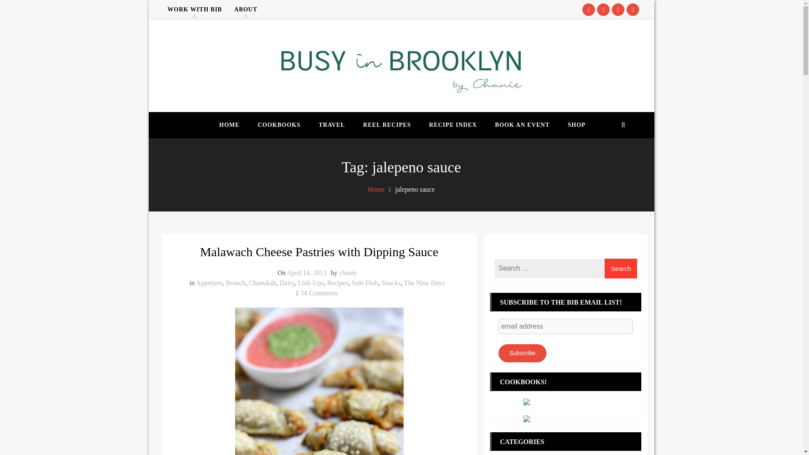 The height and width of the screenshot is (455, 809). Describe the element at coordinates (195, 9) in the screenshot. I see `The Nine Days` at that location.